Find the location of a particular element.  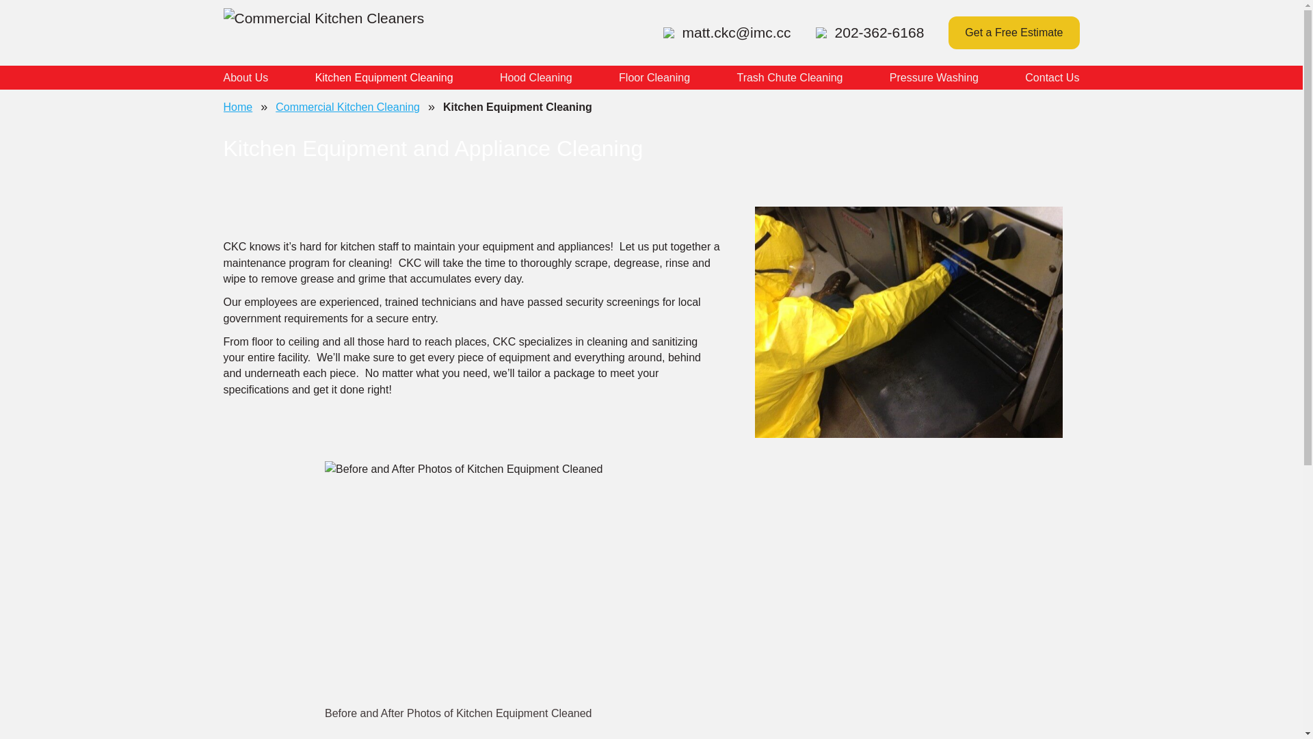

Floor Cleaning is located at coordinates (654, 77).